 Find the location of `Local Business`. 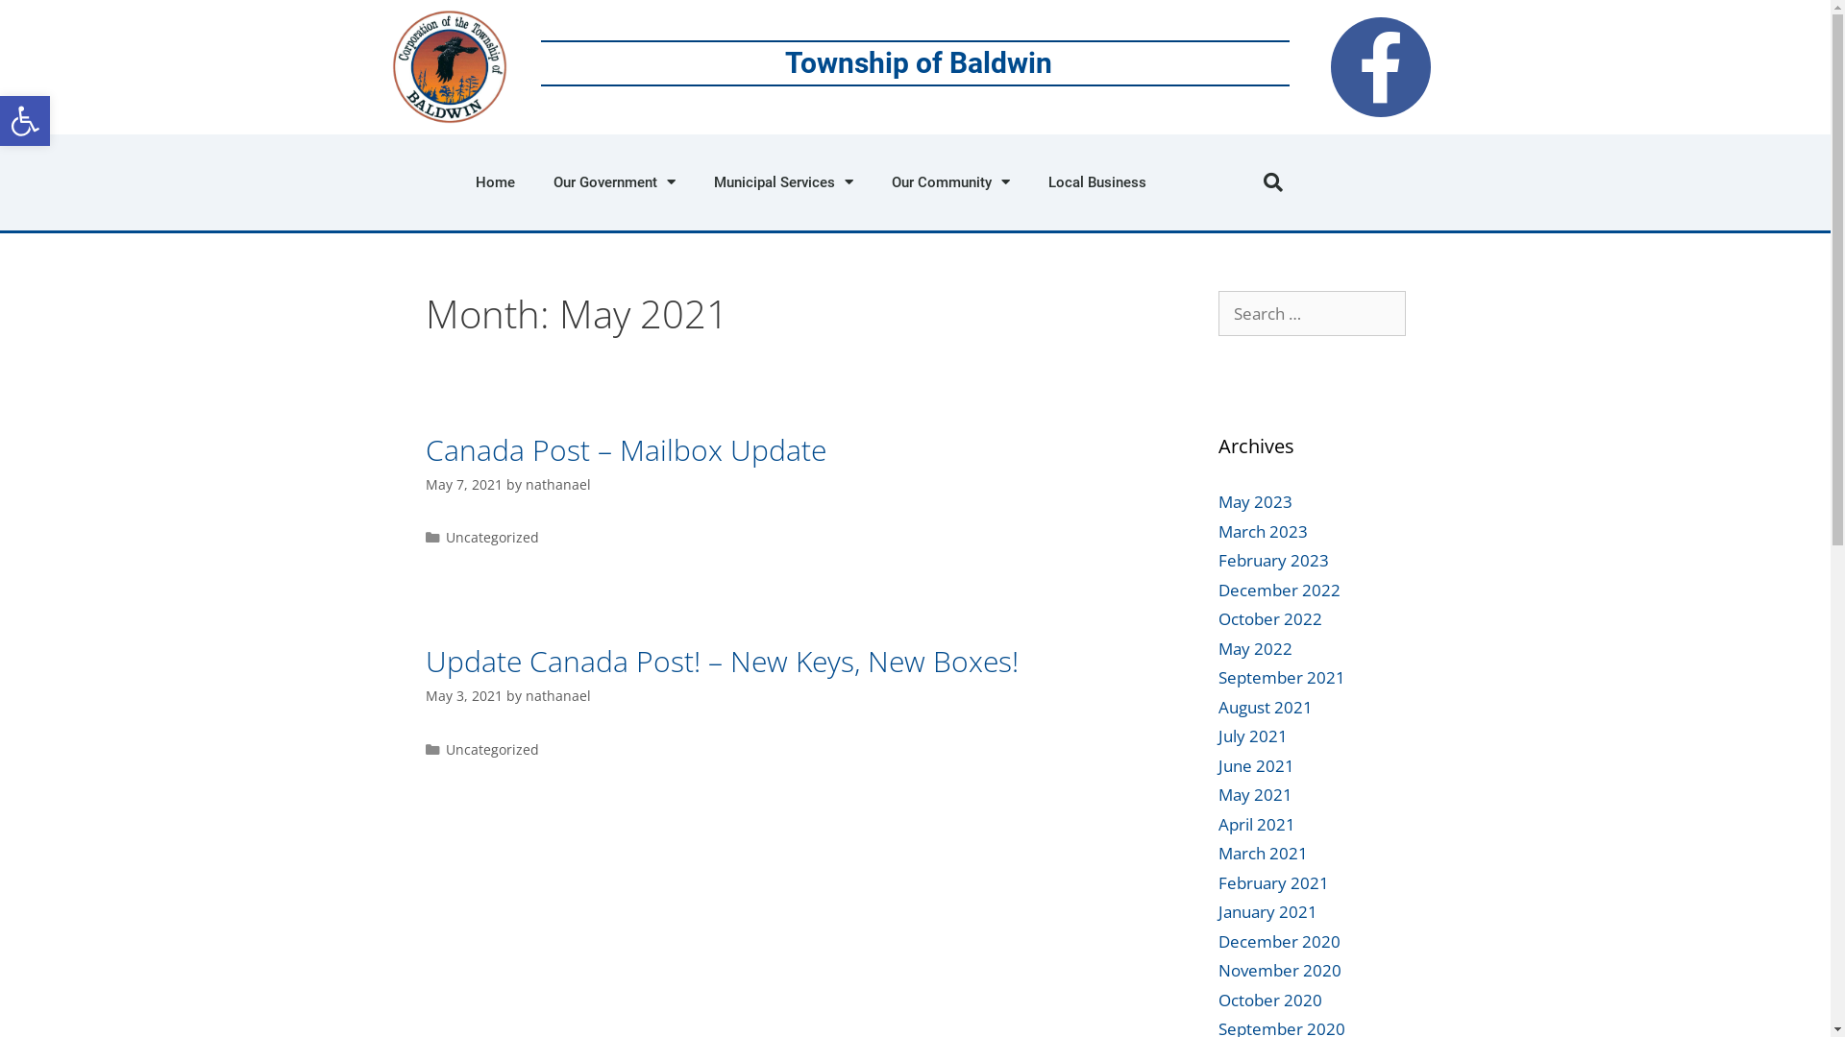

Local Business is located at coordinates (1097, 182).